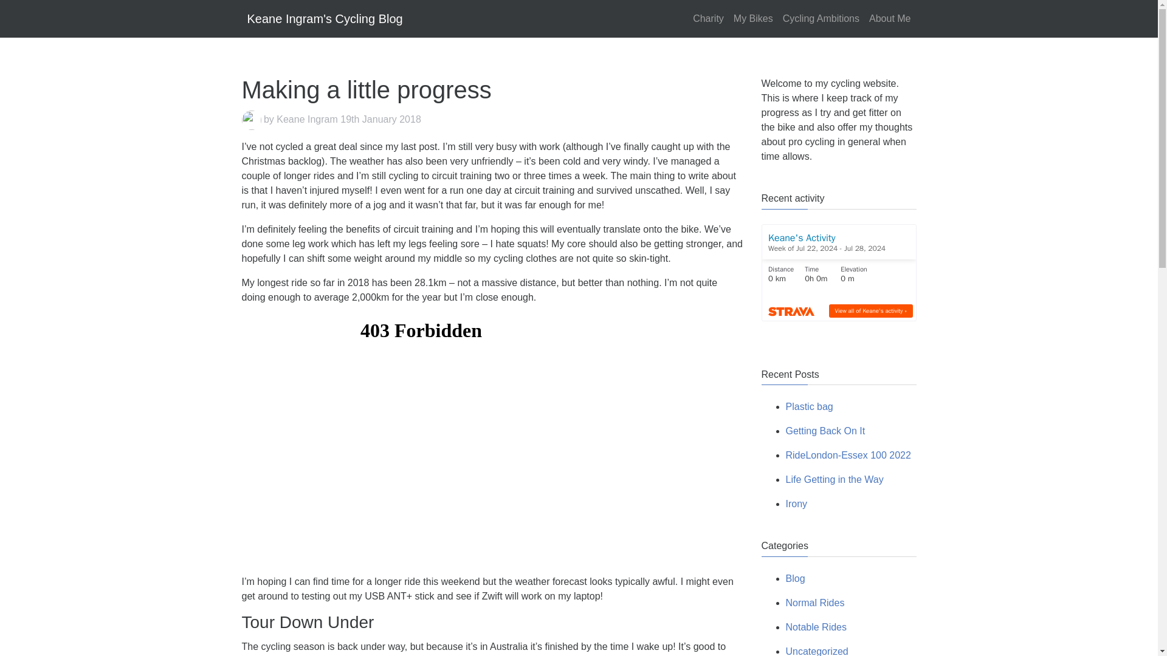 The width and height of the screenshot is (1167, 656). I want to click on Life Getting in the Way, so click(834, 479).